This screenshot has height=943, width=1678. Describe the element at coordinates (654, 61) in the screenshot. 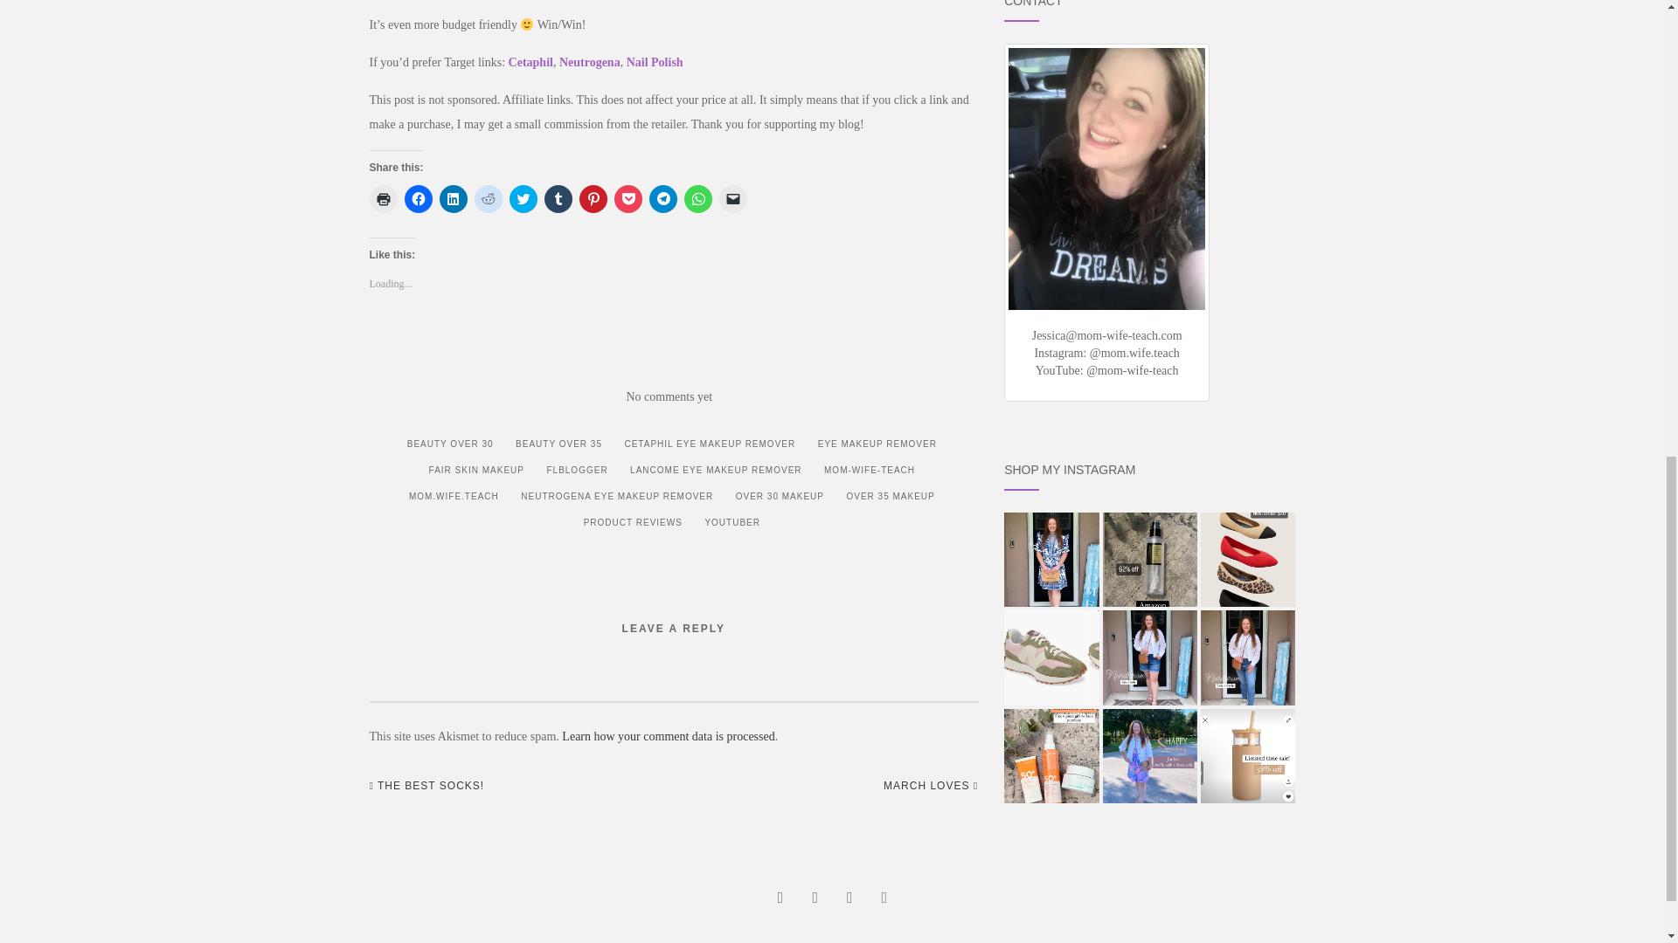

I see `Nail Polish` at that location.